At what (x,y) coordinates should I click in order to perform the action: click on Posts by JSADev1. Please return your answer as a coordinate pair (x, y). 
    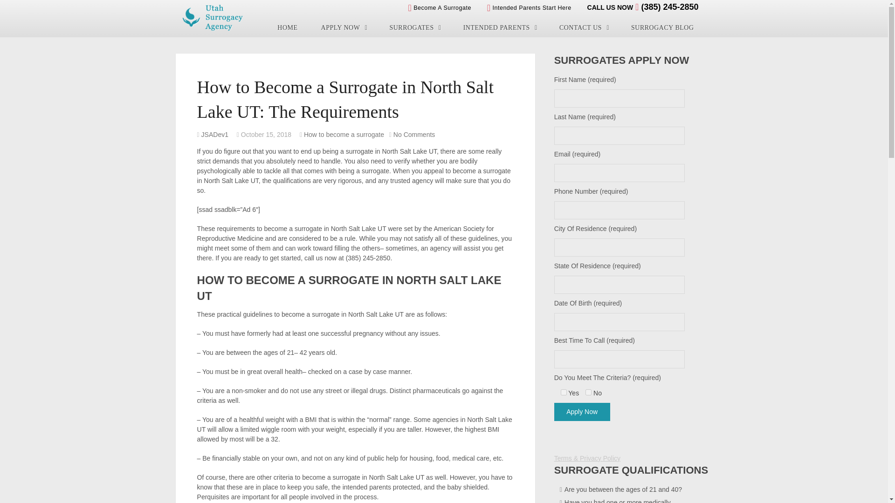
    Looking at the image, I should click on (214, 134).